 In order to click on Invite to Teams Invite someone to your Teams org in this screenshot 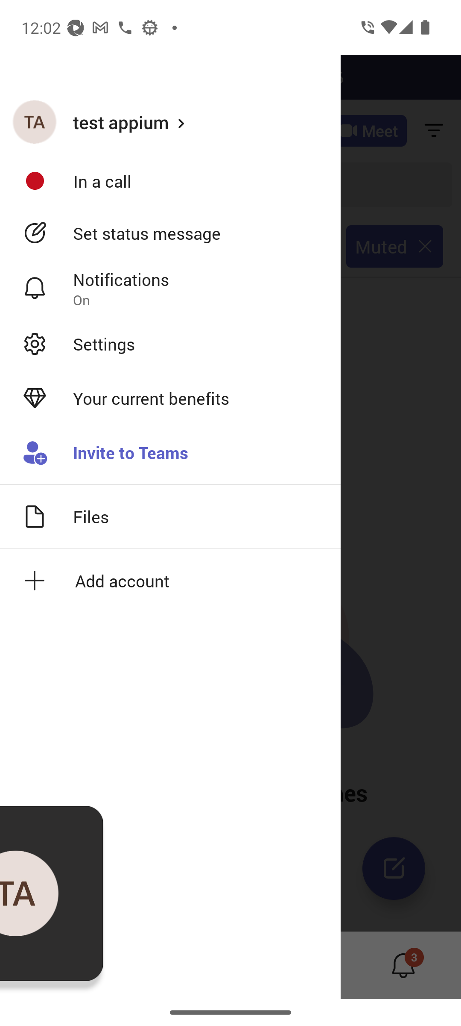, I will do `click(170, 453)`.